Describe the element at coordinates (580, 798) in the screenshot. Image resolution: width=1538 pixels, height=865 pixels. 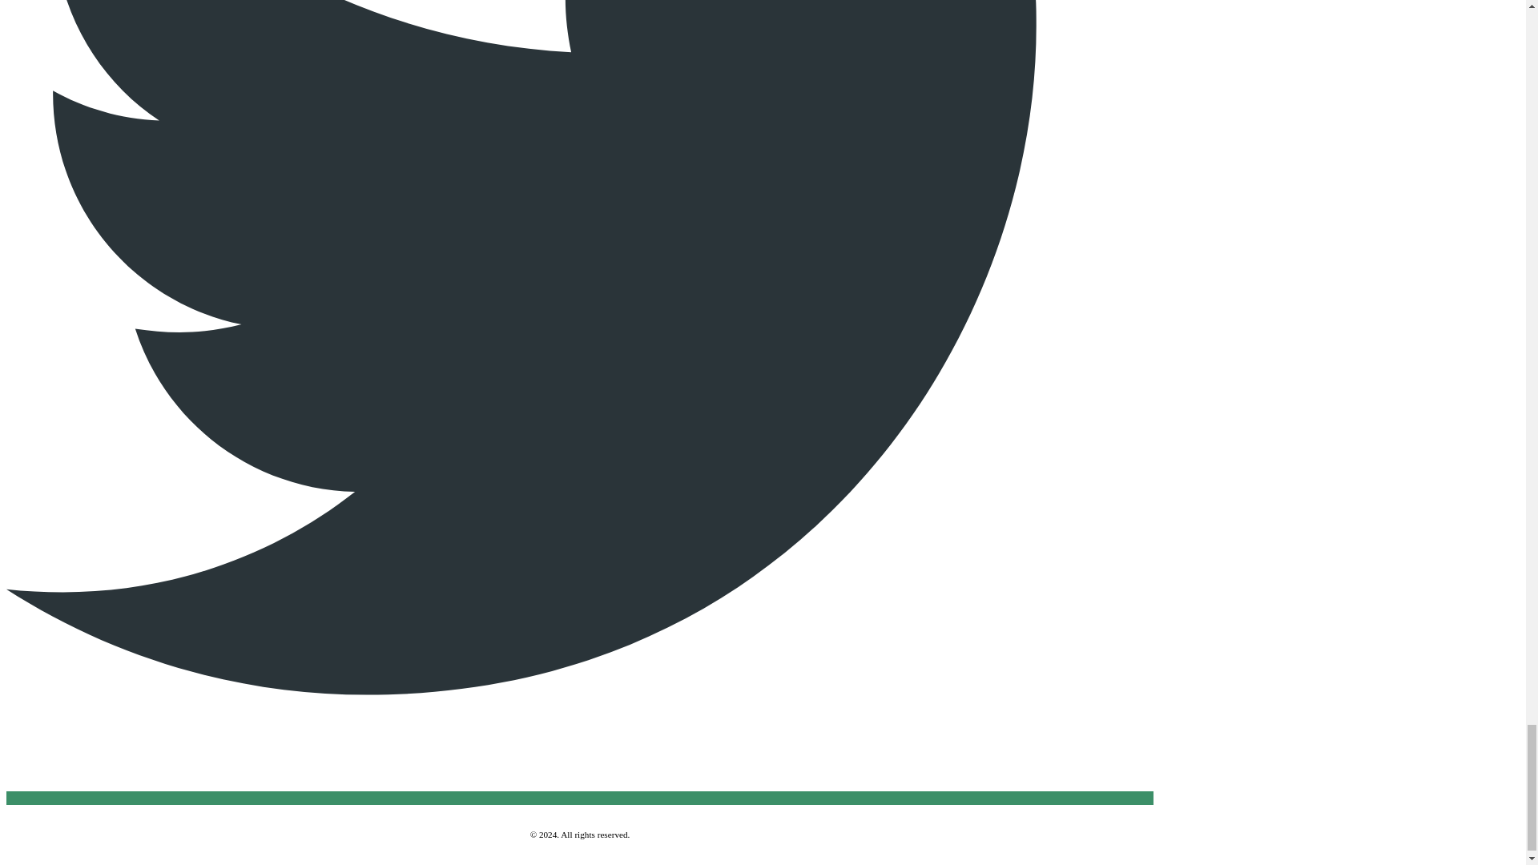
I see `Follow us on Twitter` at that location.